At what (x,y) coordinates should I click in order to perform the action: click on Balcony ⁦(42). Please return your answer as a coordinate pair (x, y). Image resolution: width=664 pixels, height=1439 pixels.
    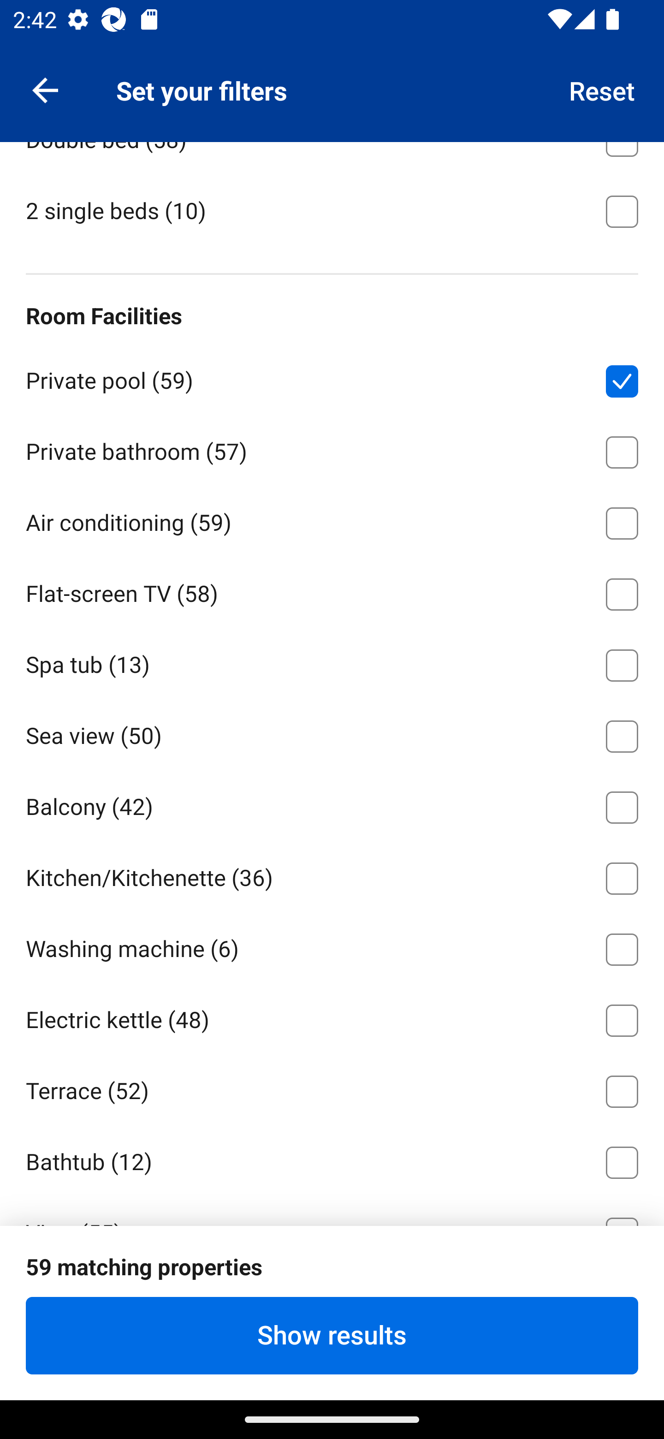
    Looking at the image, I should click on (332, 804).